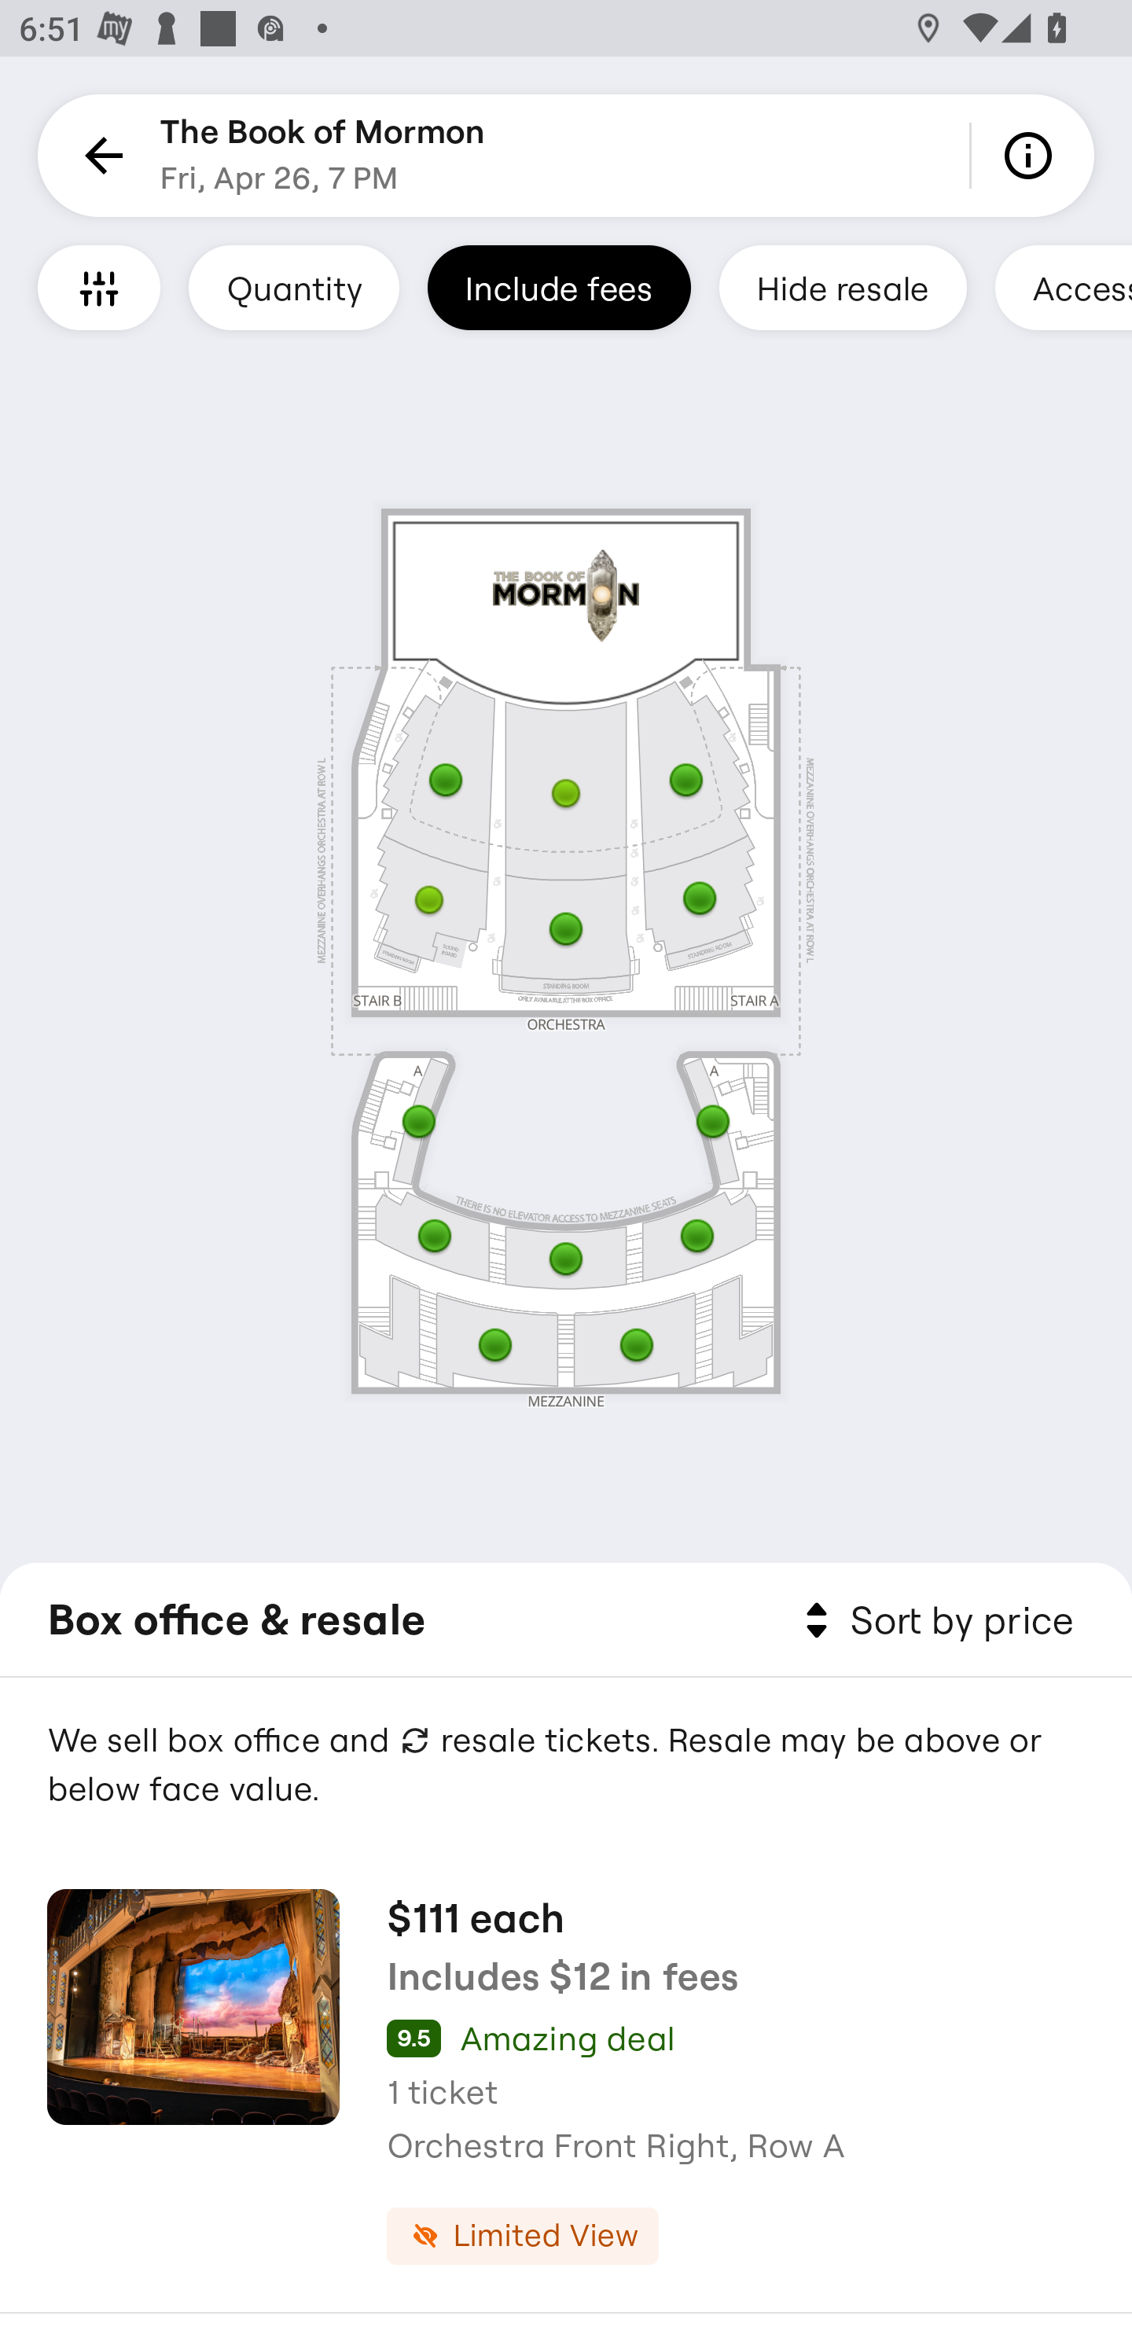 Image resolution: width=1132 pixels, height=2327 pixels. What do you see at coordinates (99, 287) in the screenshot?
I see `Filters and Accessible Seating` at bounding box center [99, 287].